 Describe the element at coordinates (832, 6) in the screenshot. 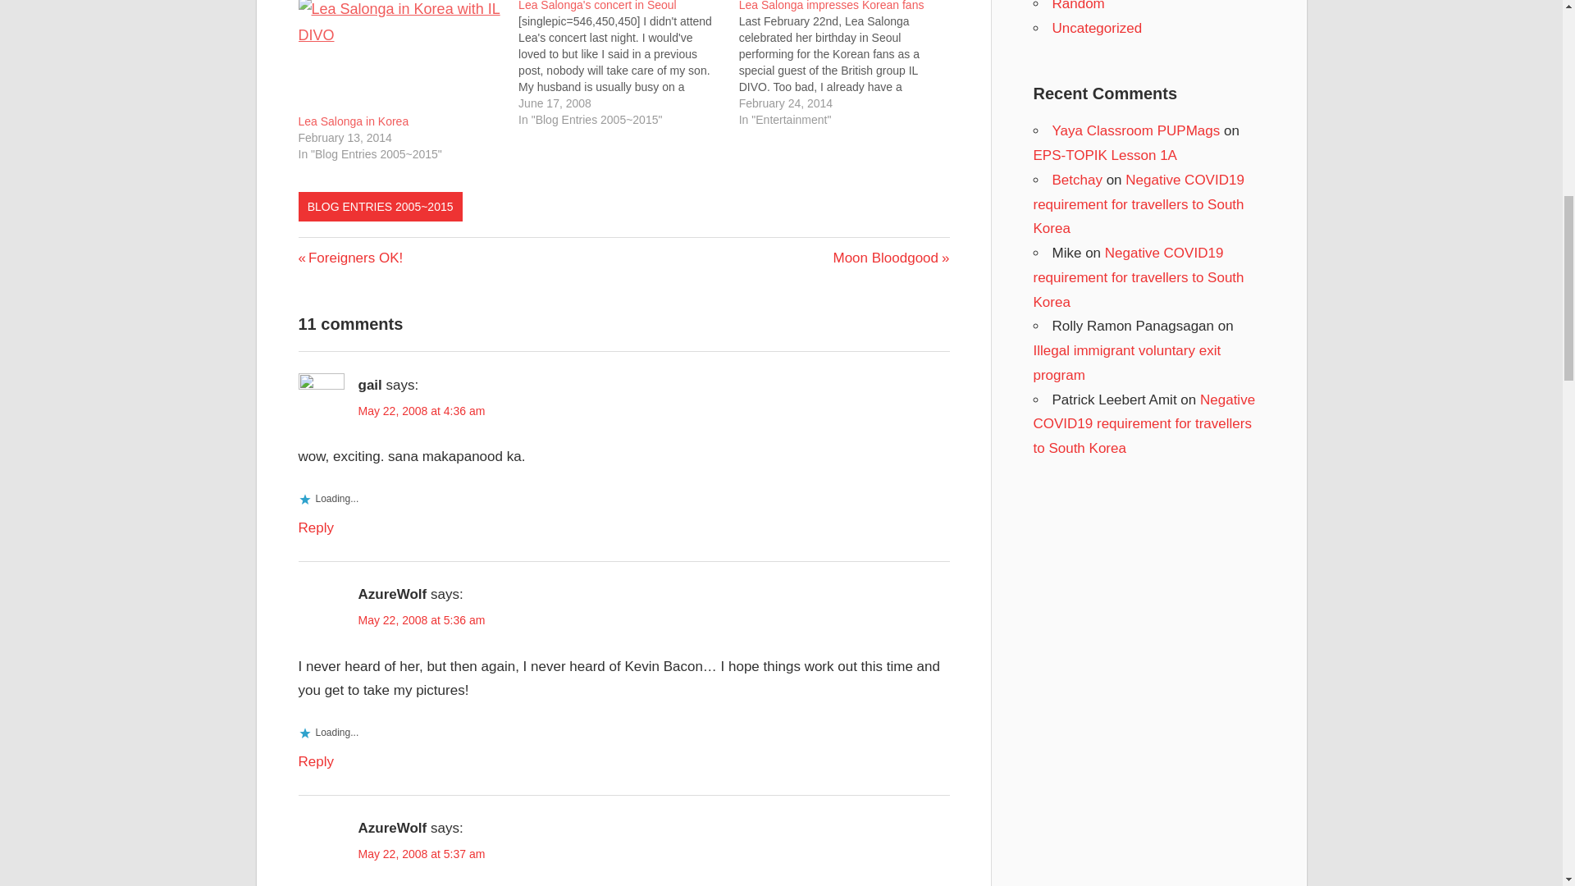

I see `Lea Salonga impresses Korean fans` at that location.